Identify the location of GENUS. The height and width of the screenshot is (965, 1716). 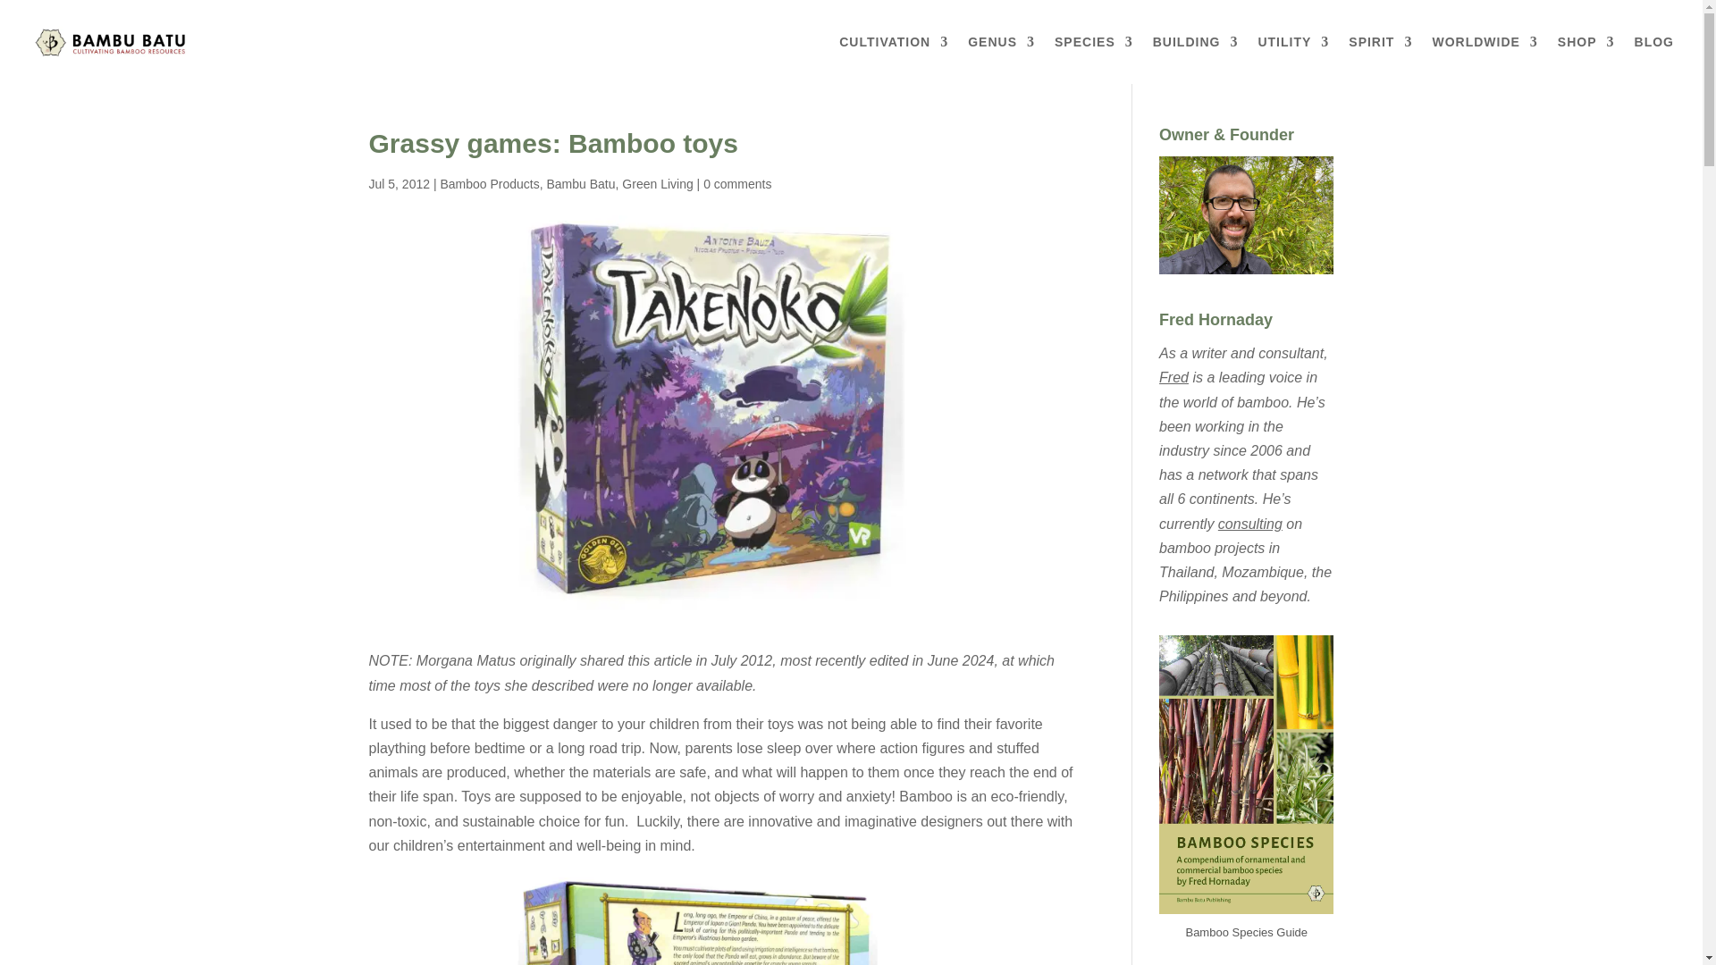
(1001, 59).